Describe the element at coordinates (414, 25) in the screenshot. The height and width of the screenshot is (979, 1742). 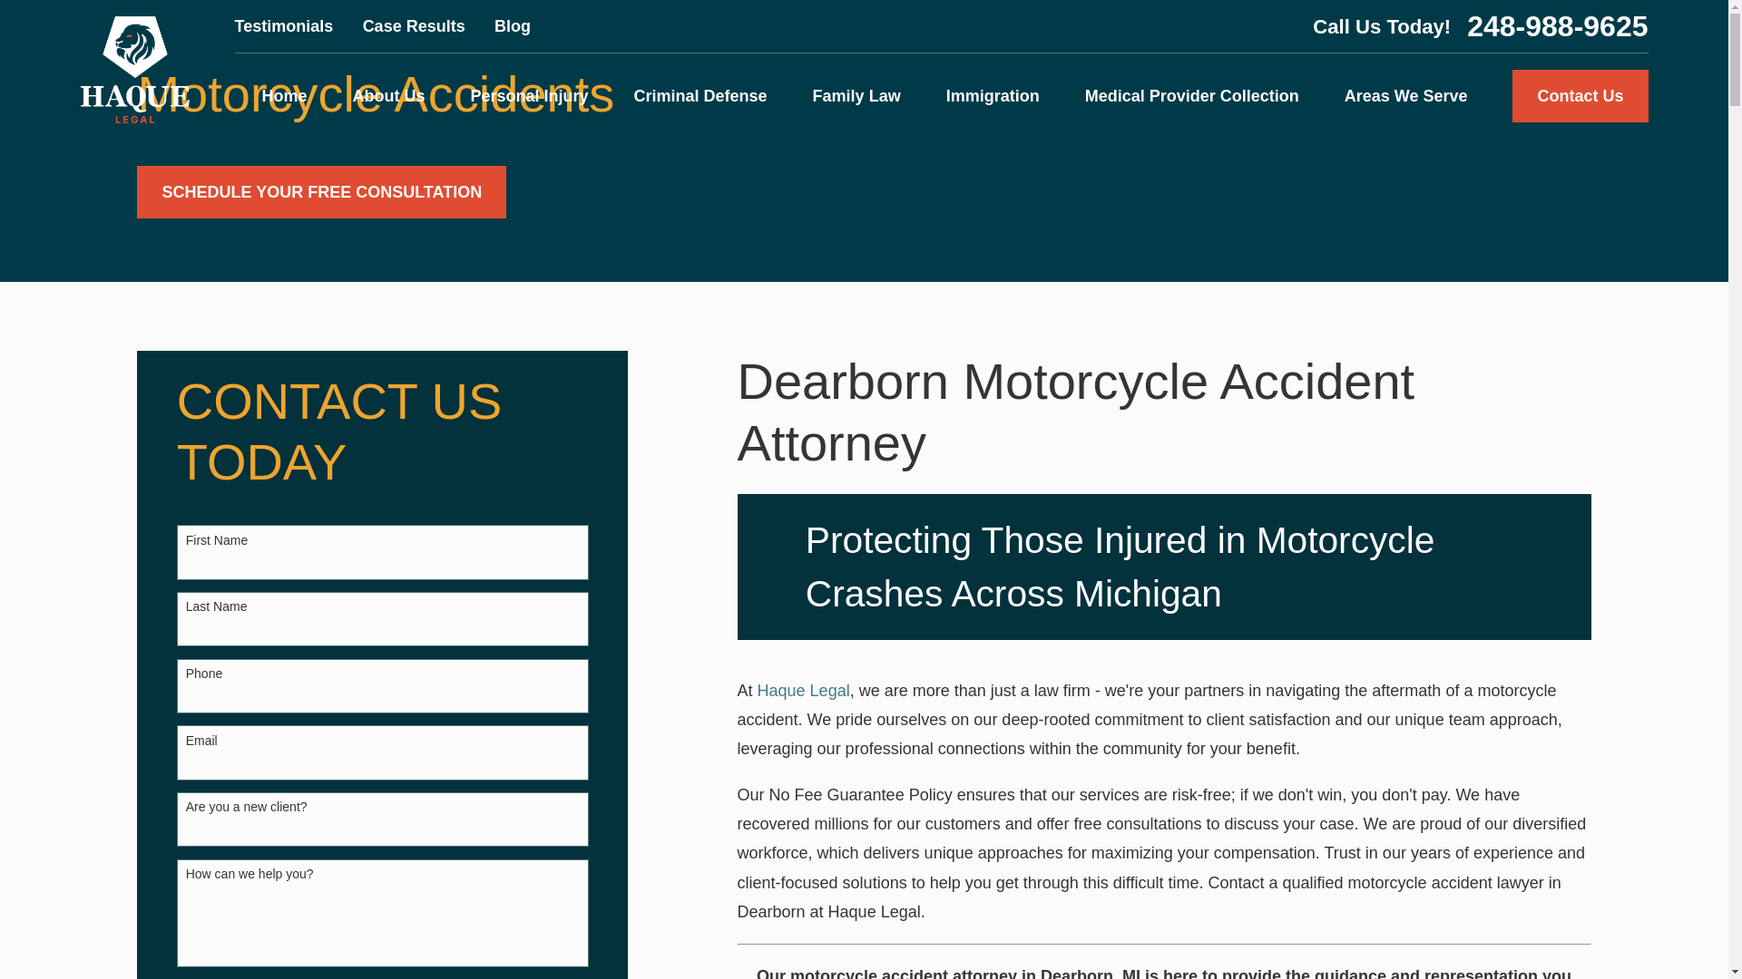
I see `Case Results` at that location.